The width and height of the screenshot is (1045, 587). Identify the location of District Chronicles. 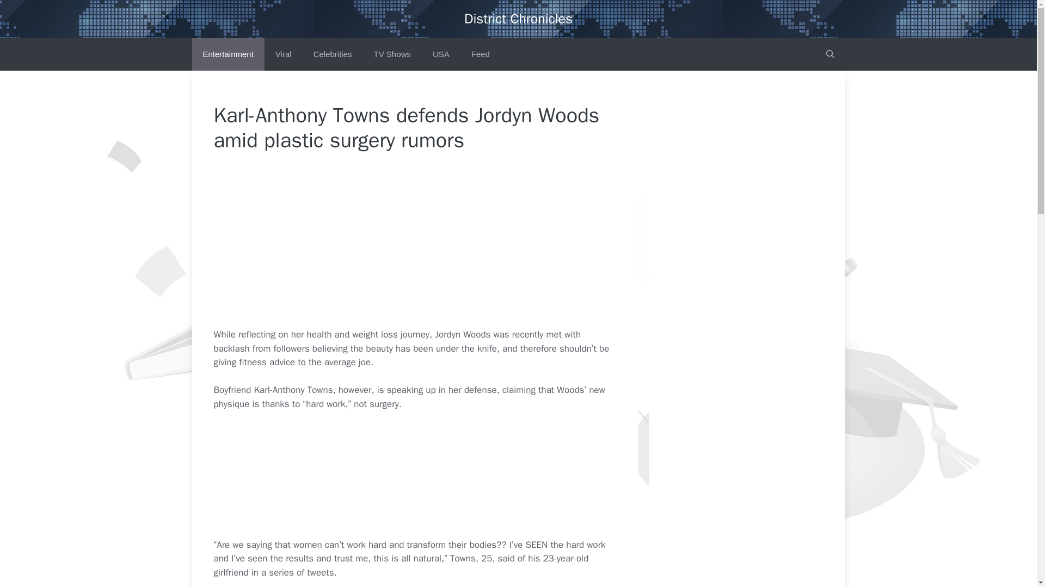
(518, 18).